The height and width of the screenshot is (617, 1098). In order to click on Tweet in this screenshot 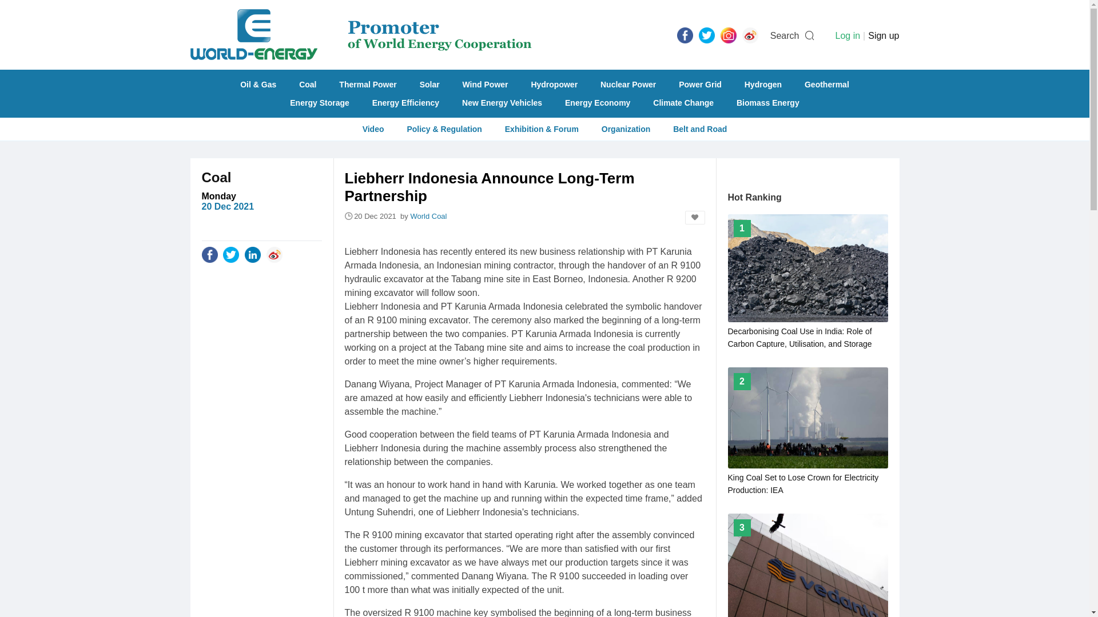, I will do `click(706, 34)`.